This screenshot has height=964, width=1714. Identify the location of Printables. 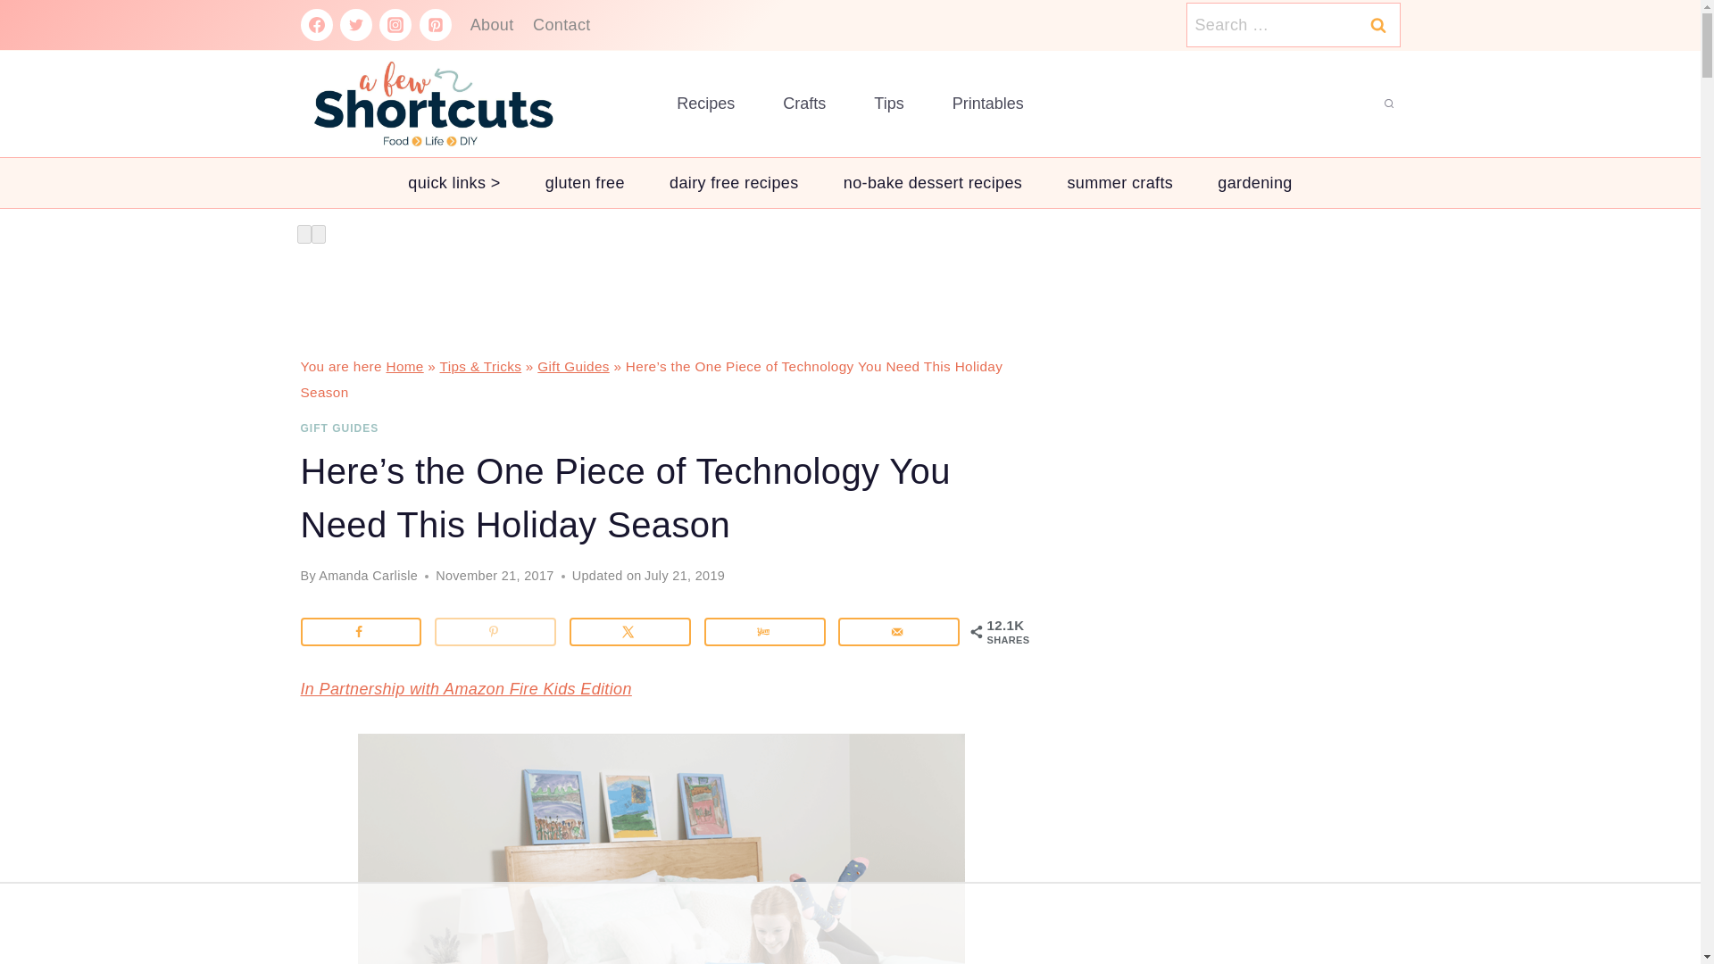
(987, 104).